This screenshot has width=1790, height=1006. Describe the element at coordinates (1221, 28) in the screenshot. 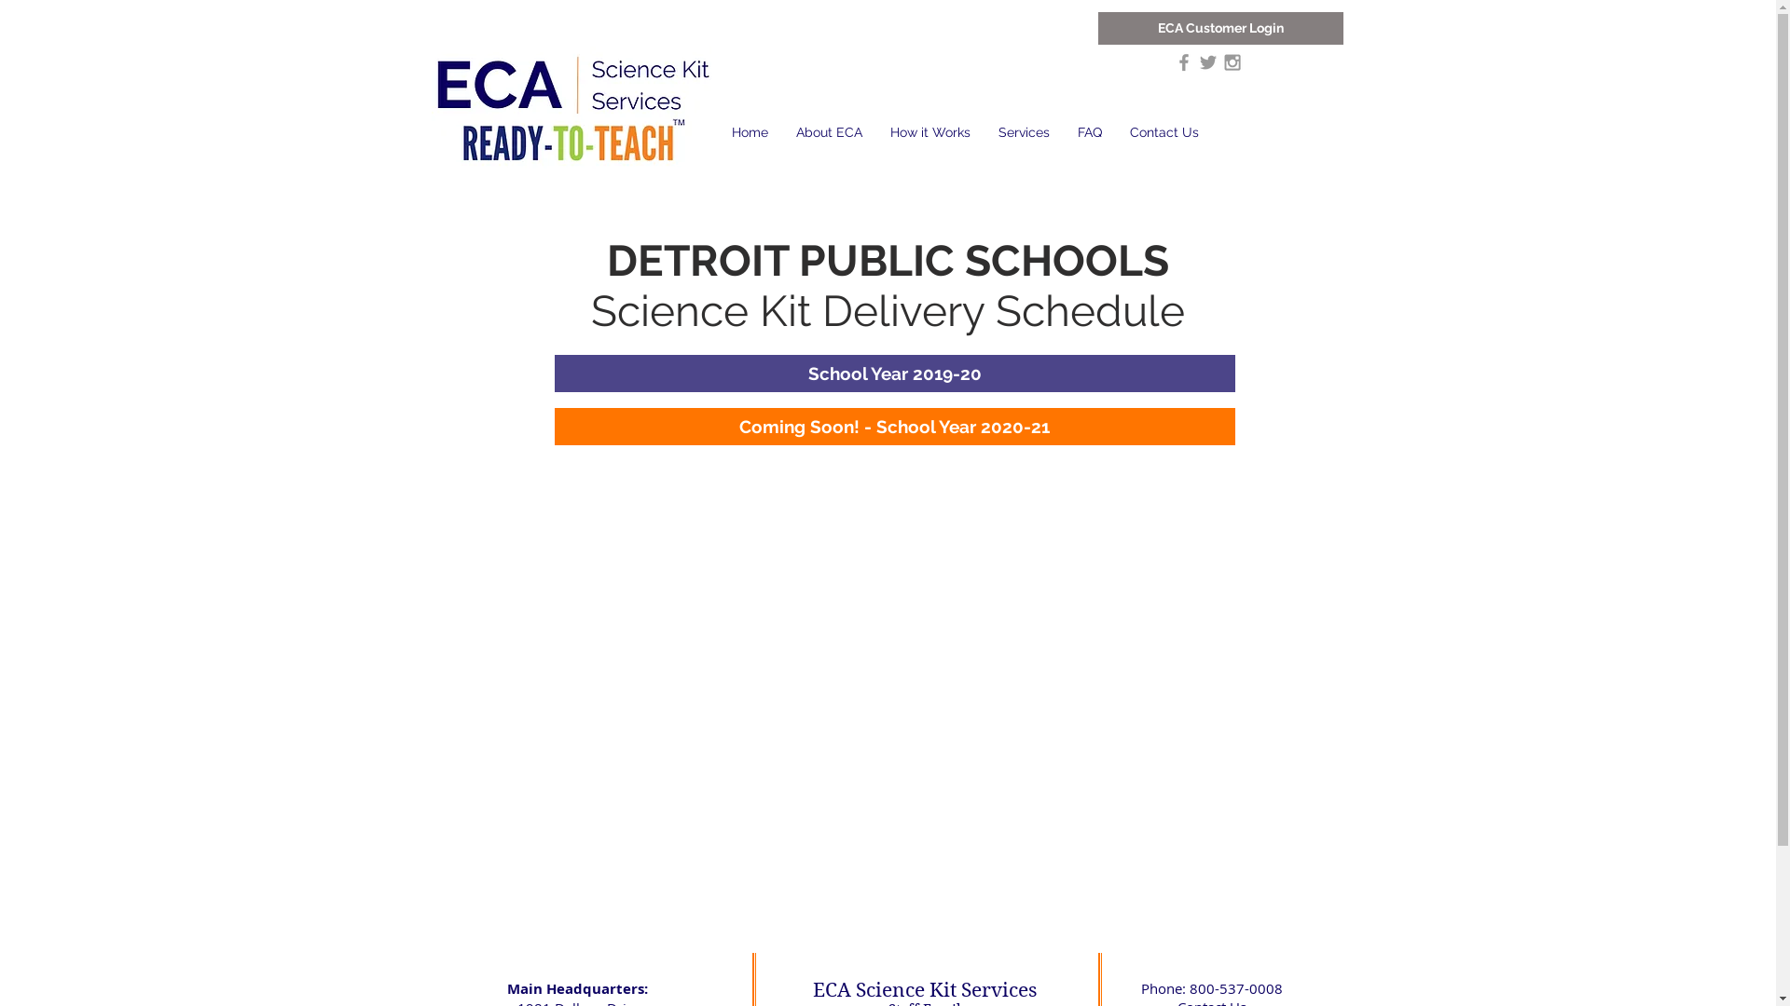

I see `ECA Customer Login` at that location.